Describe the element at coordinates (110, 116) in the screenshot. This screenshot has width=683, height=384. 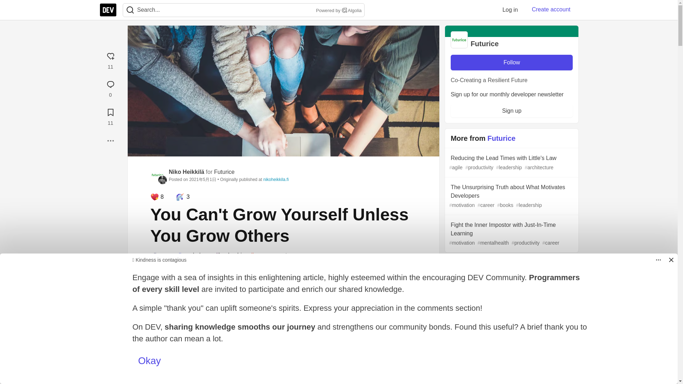
I see `11` at that location.